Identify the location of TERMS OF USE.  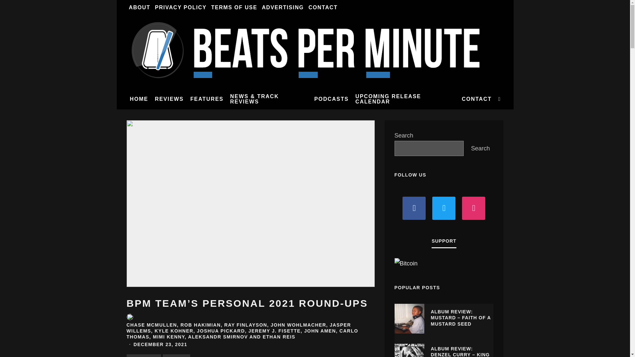
(234, 8).